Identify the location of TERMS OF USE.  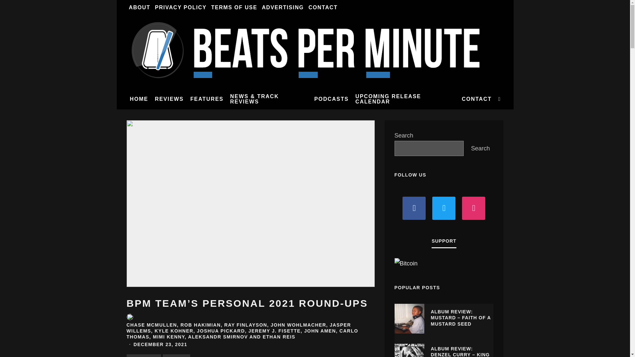
(234, 8).